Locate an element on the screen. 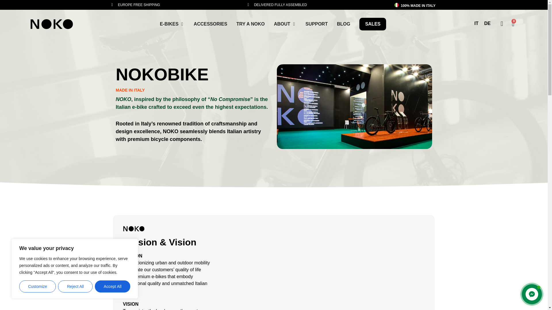  E-BIKES is located at coordinates (169, 24).